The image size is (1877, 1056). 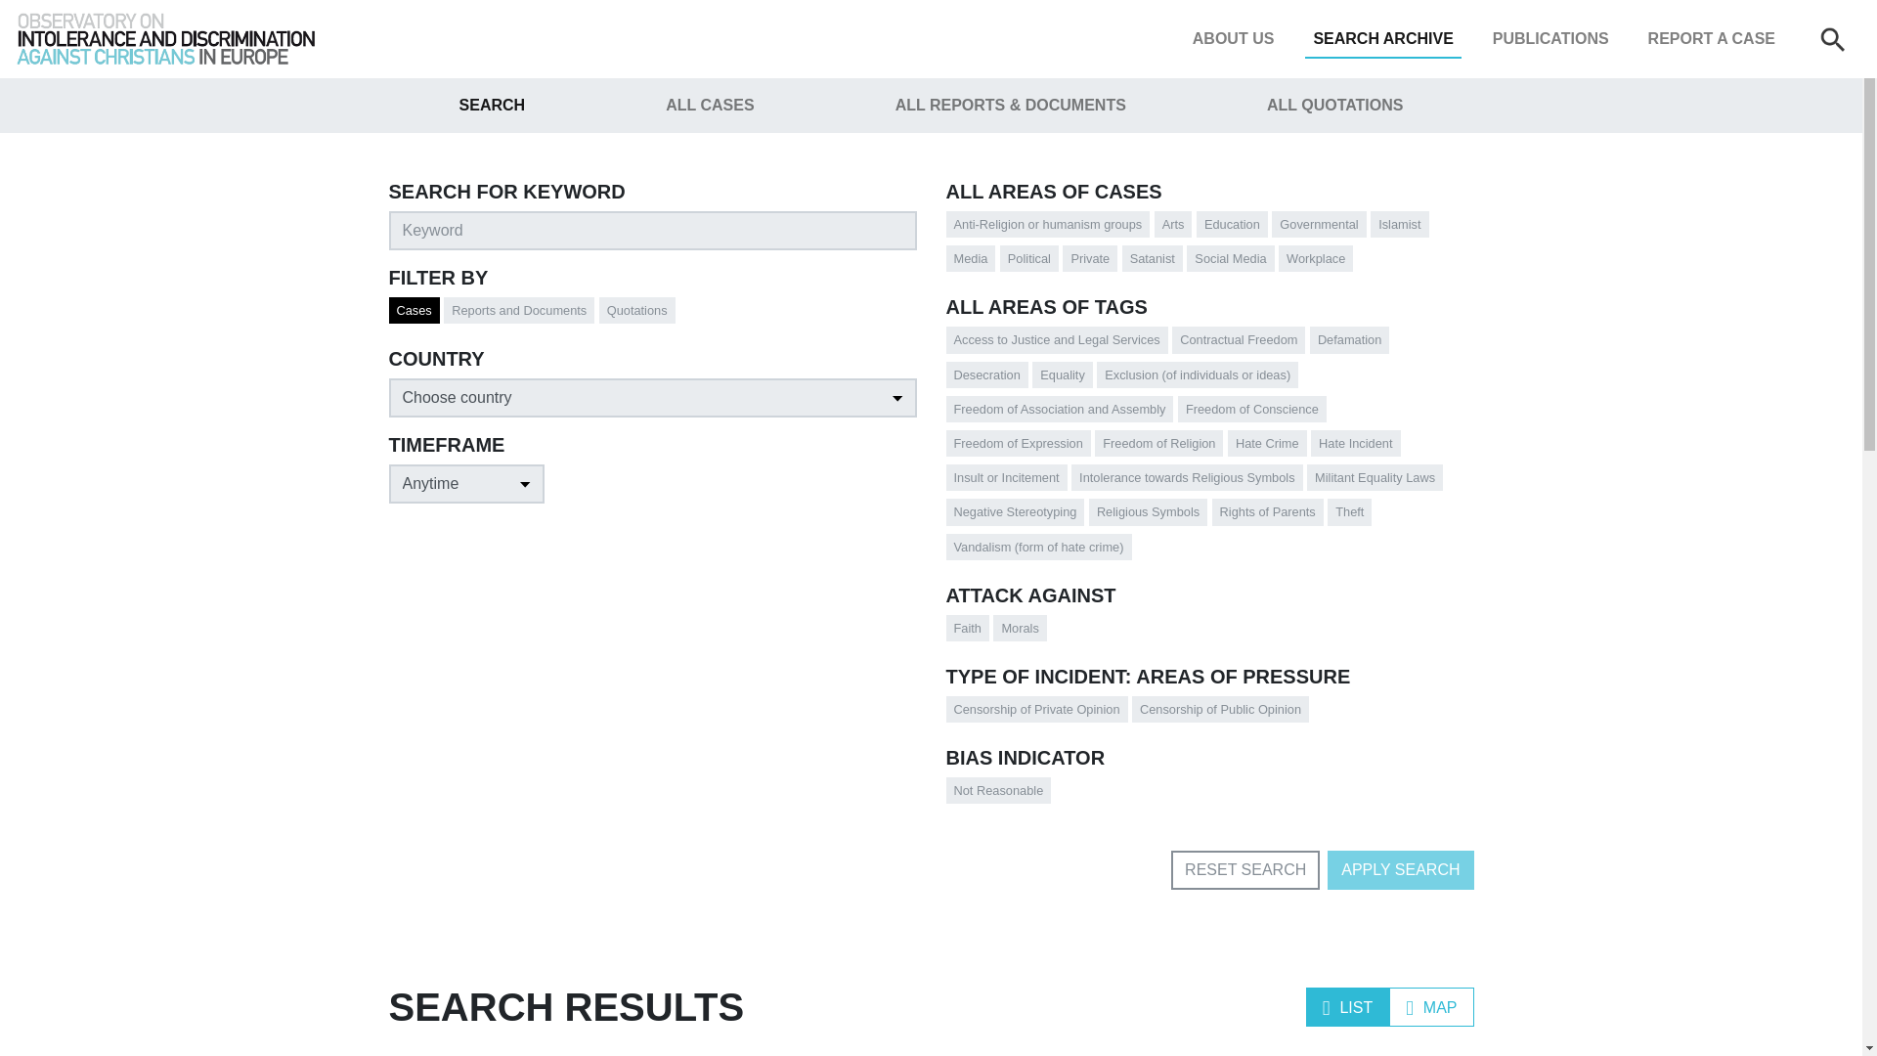 I want to click on 28, so click(x=1210, y=221).